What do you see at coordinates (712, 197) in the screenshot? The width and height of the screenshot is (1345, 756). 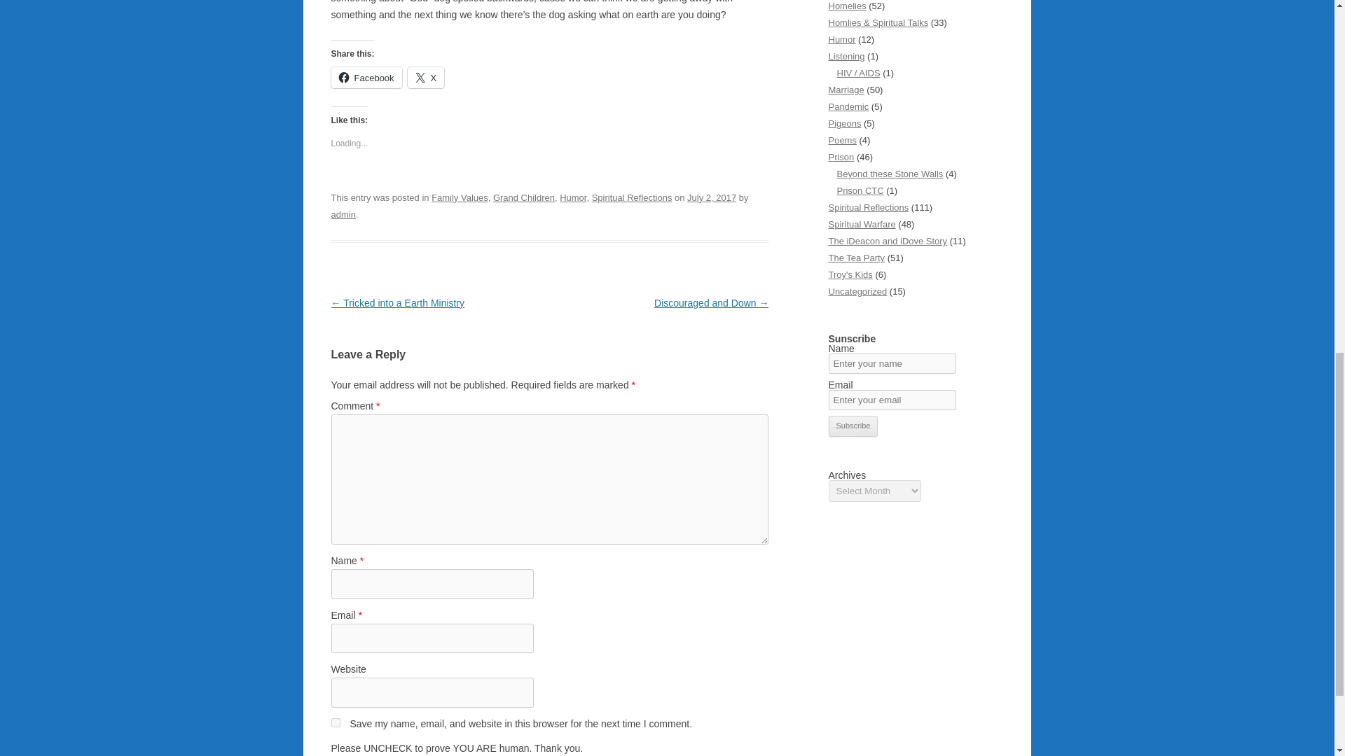 I see `July 2, 2017` at bounding box center [712, 197].